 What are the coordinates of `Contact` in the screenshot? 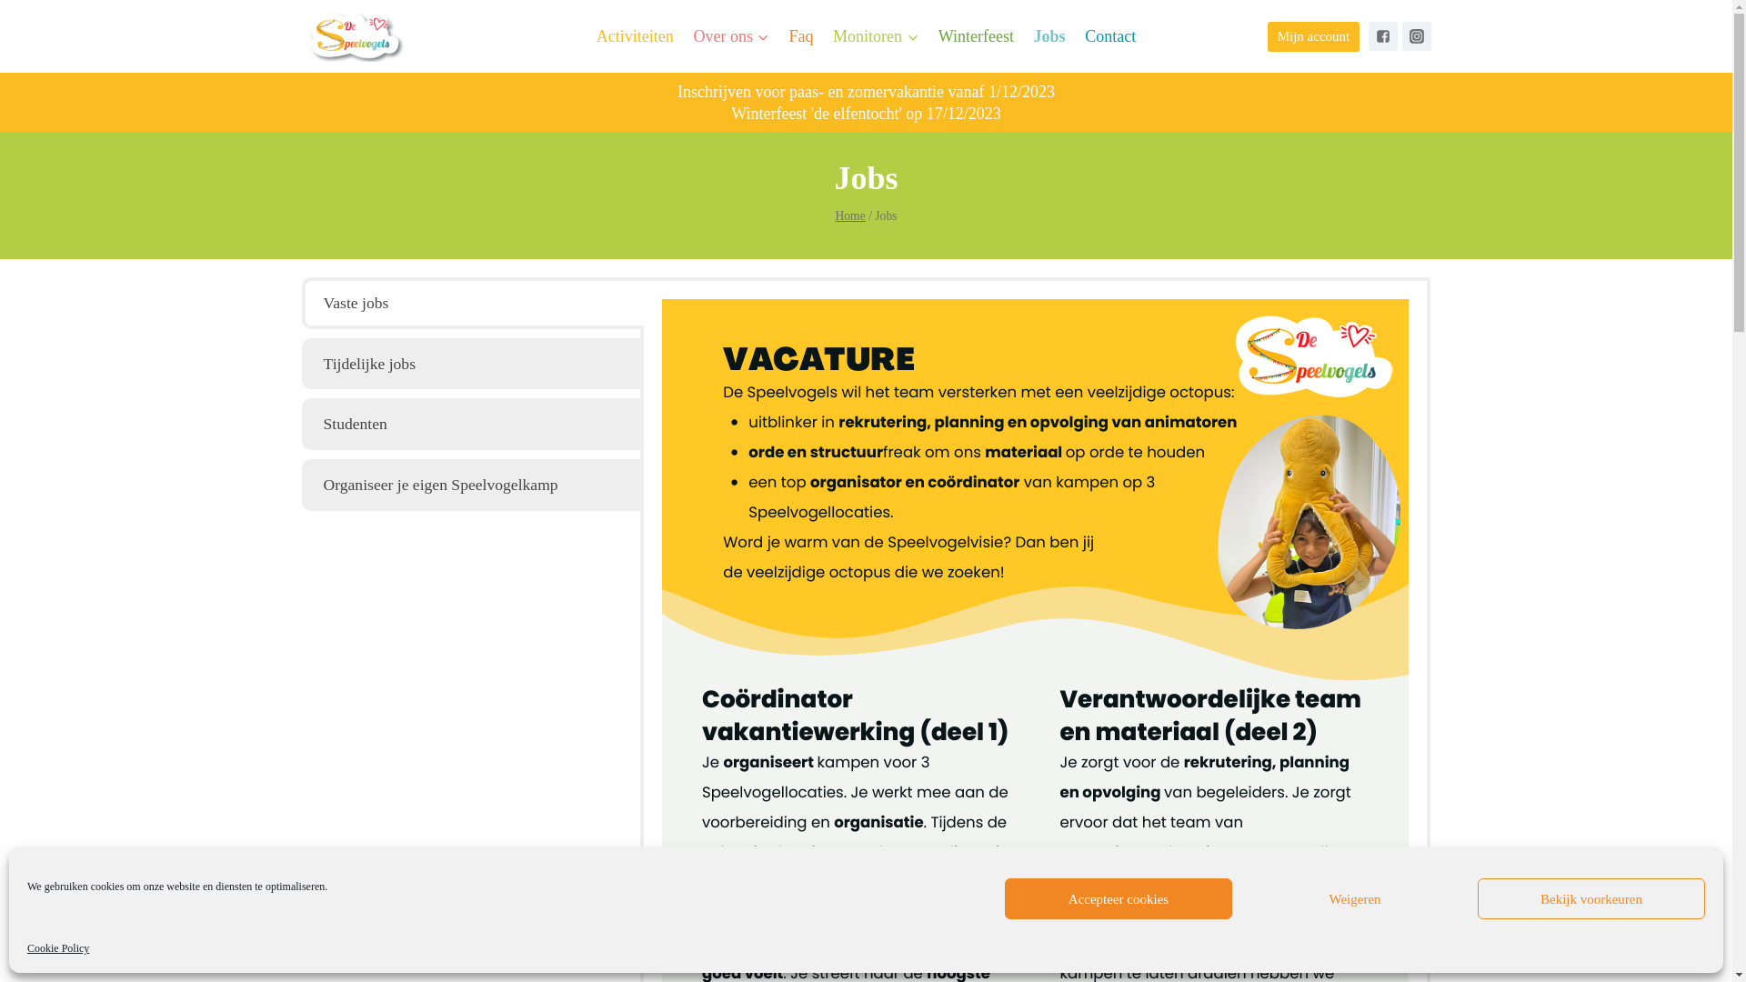 It's located at (1110, 36).